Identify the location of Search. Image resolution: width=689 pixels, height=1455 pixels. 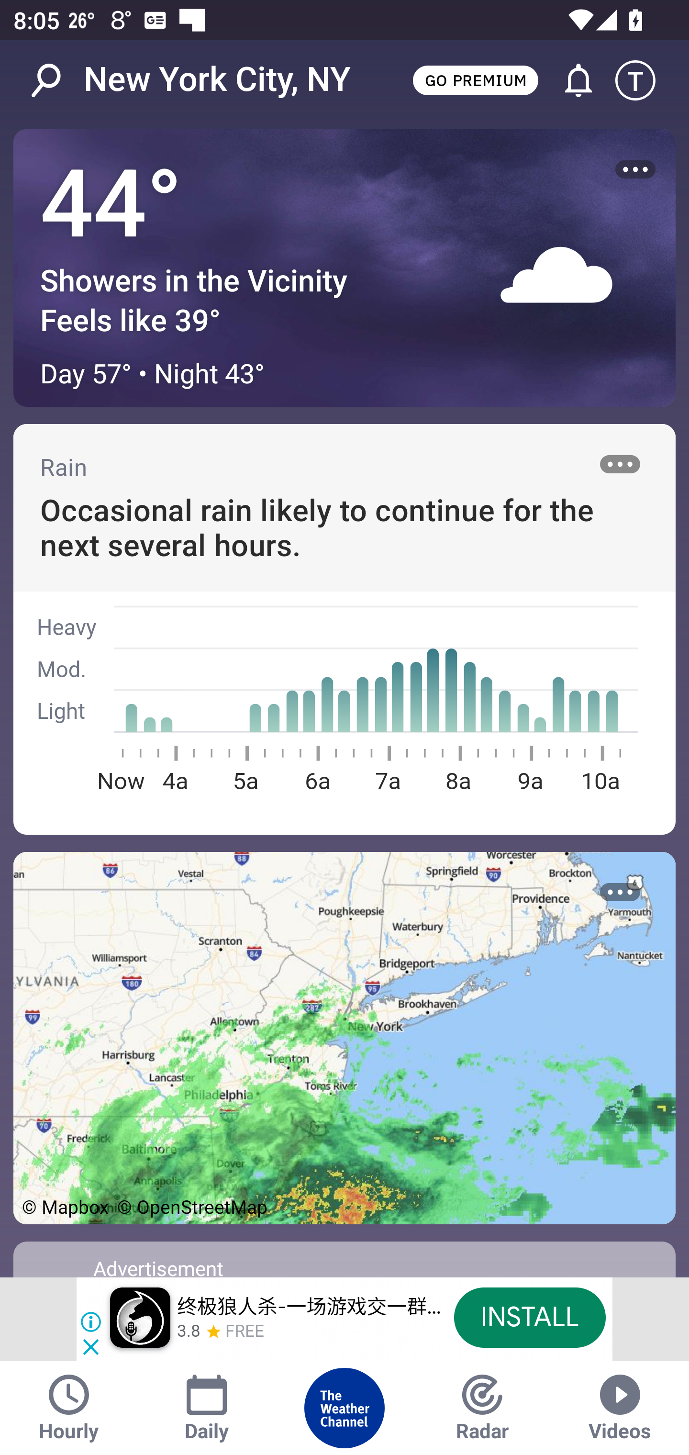
(56, 80).